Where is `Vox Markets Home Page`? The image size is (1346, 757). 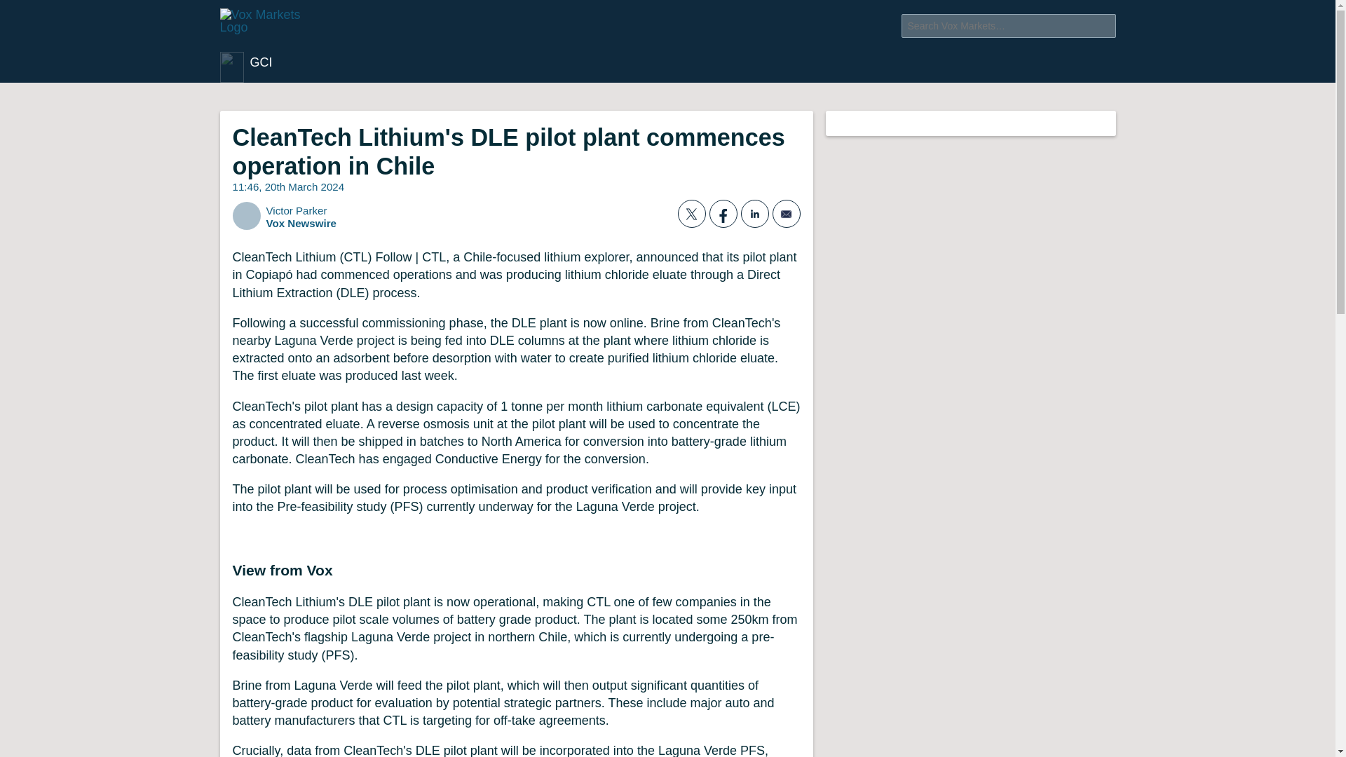 Vox Markets Home Page is located at coordinates (280, 27).